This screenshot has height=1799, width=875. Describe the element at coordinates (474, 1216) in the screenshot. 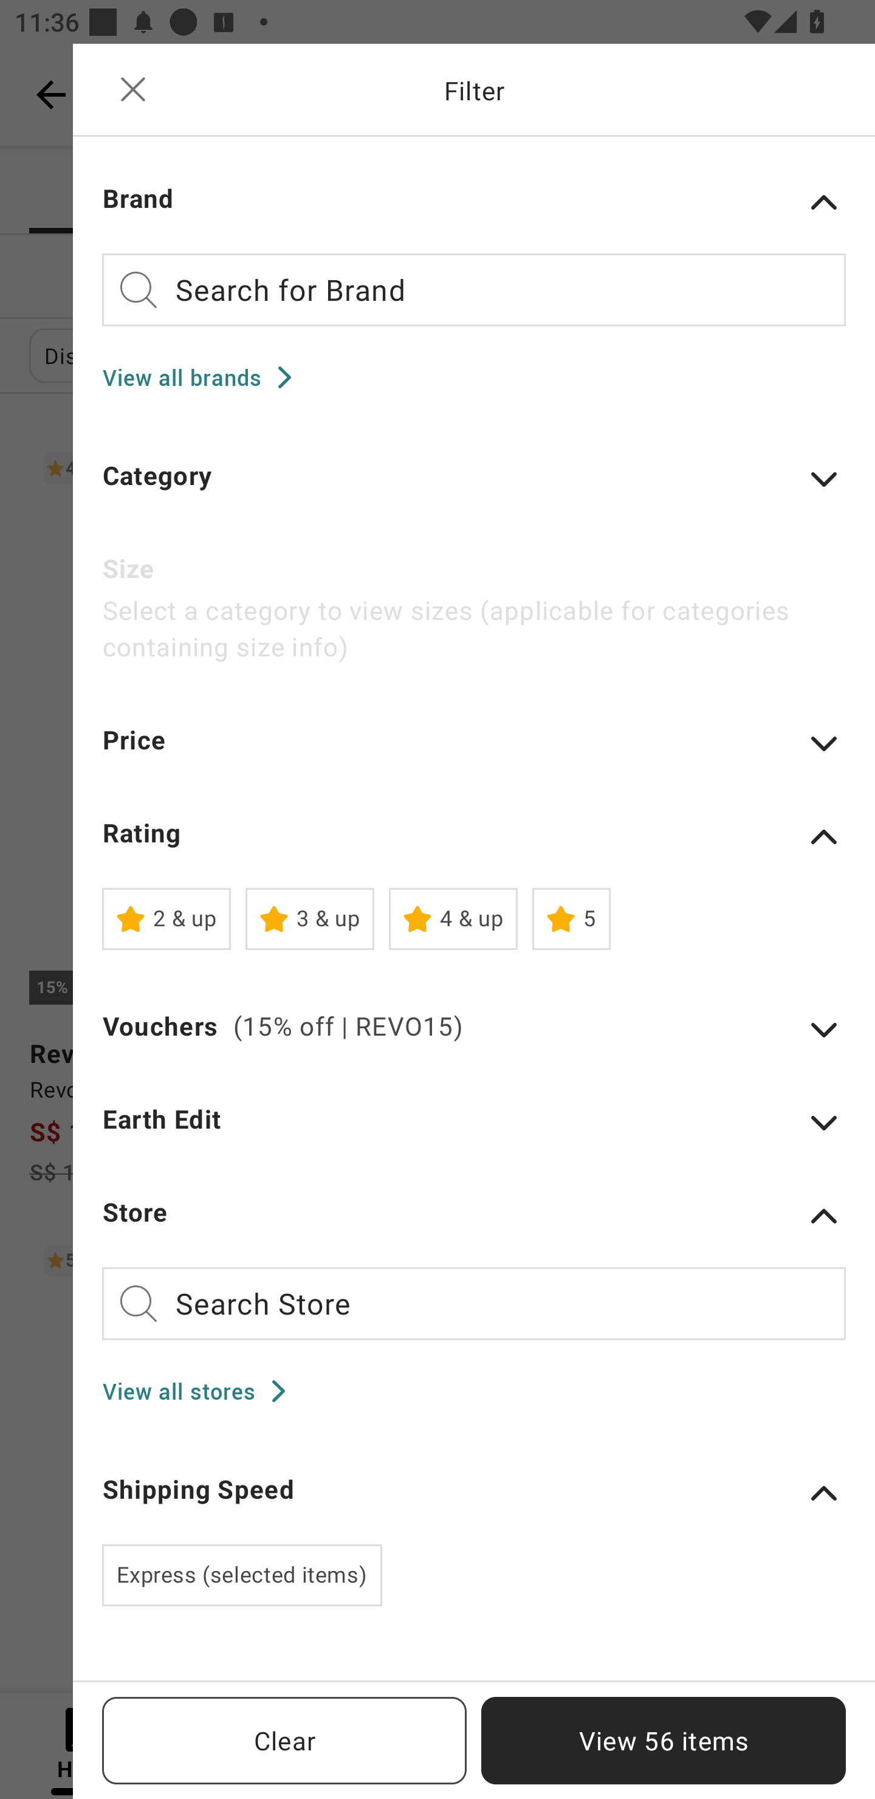

I see `Store` at that location.